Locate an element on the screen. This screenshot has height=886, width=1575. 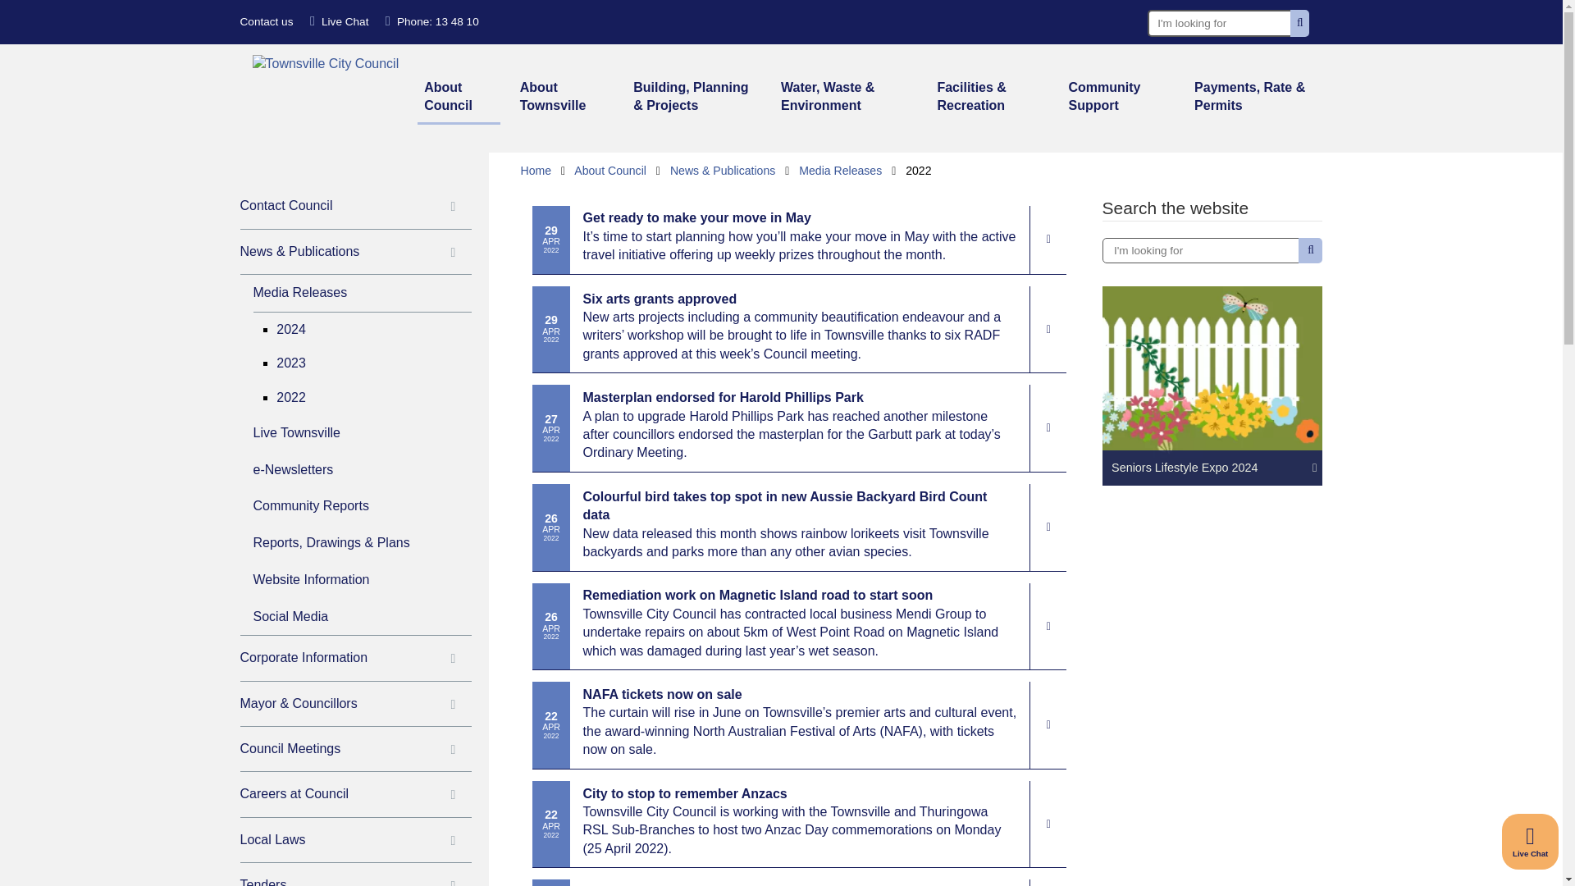
Phone: 13 48 10 is located at coordinates (431, 21).